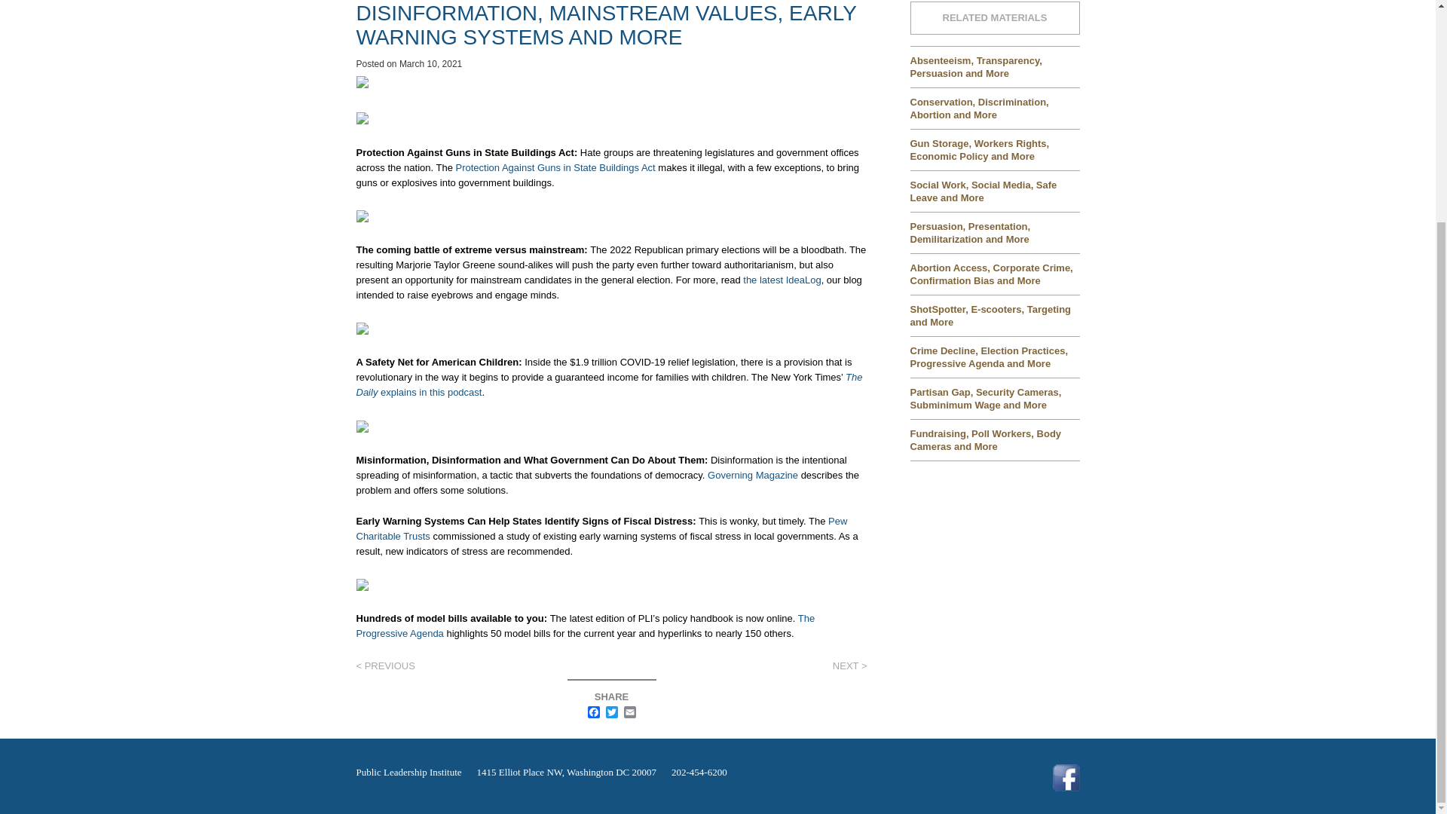 The height and width of the screenshot is (814, 1447). I want to click on Gun Storage, Workers Rights, Economic Policy and More, so click(995, 149).